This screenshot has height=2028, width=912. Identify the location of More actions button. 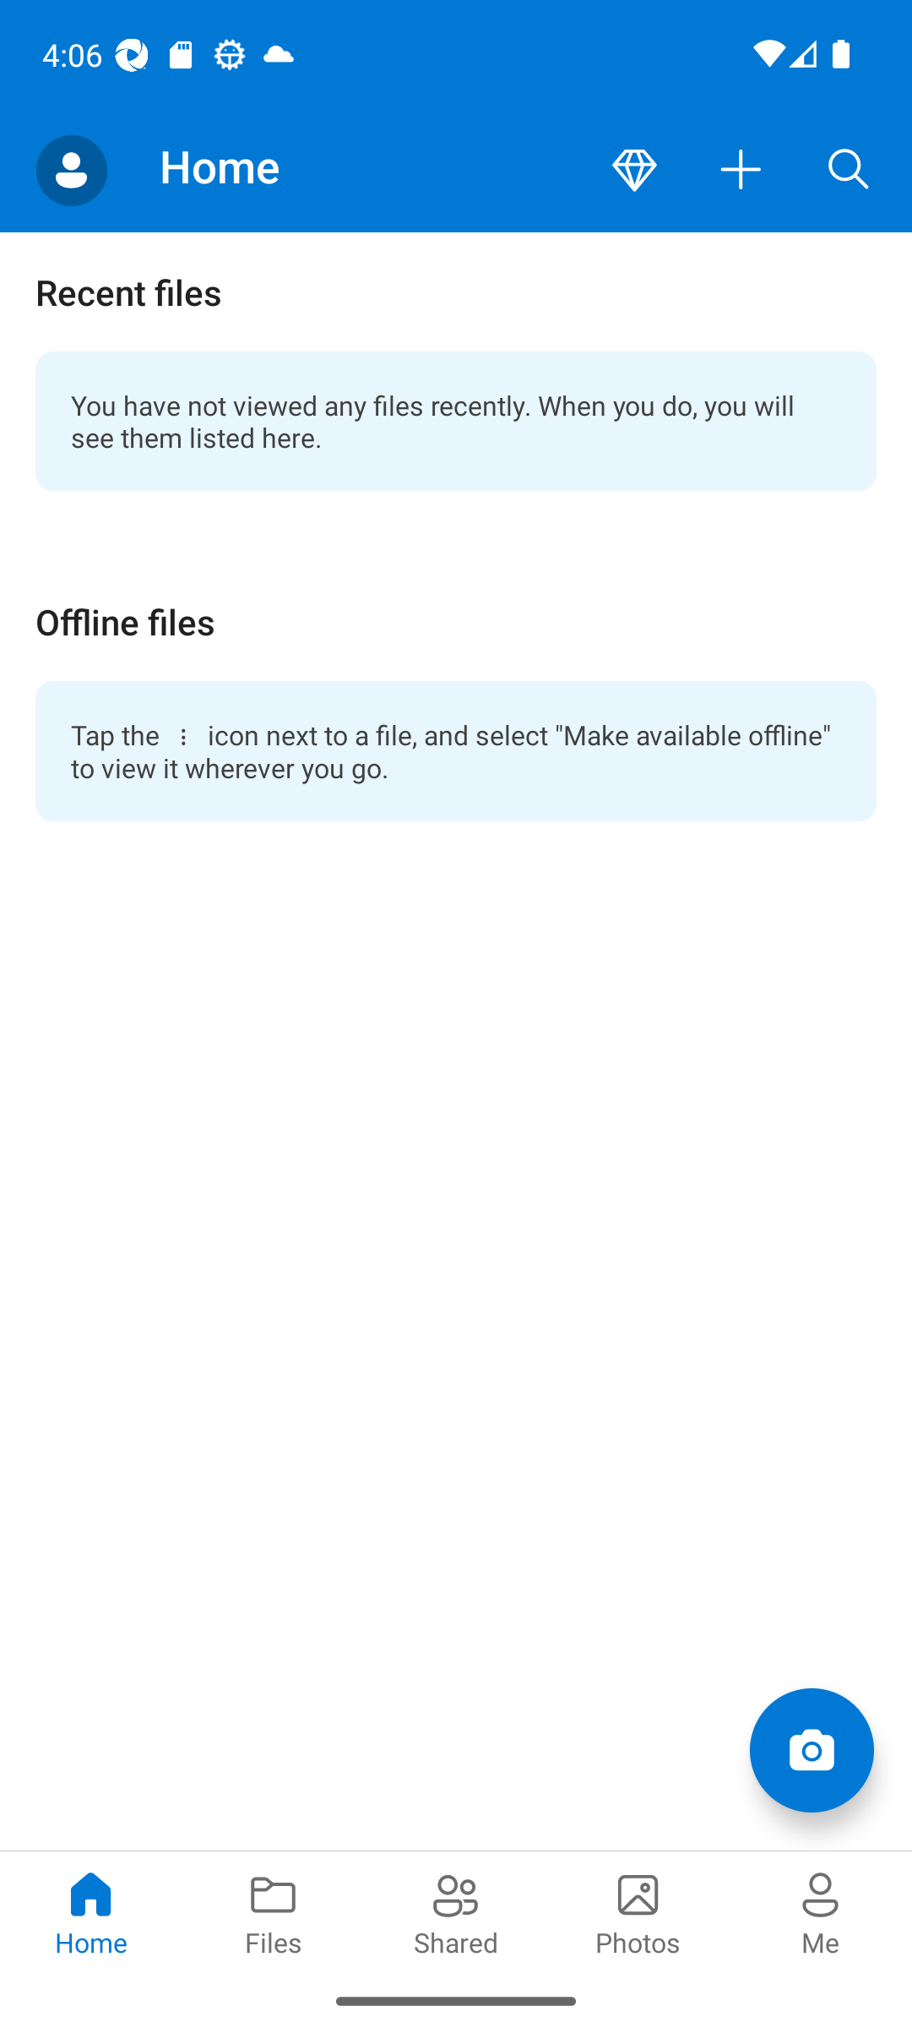
(741, 171).